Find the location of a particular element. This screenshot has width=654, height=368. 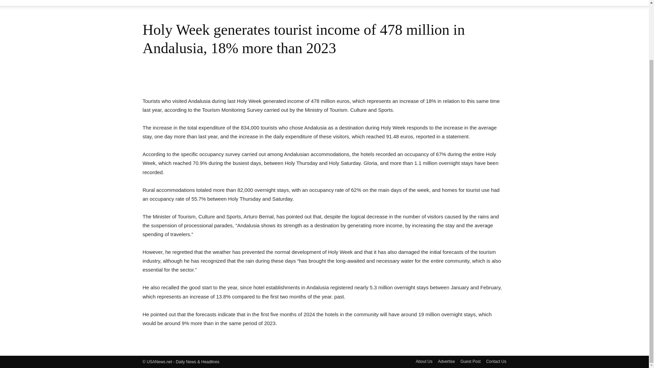

Guest Post is located at coordinates (470, 361).